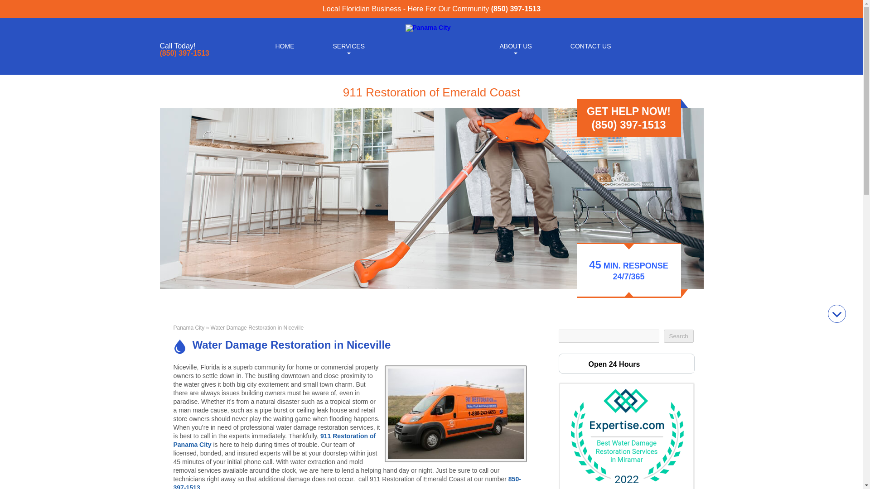 The height and width of the screenshot is (489, 870). I want to click on CONTACT US, so click(591, 45).